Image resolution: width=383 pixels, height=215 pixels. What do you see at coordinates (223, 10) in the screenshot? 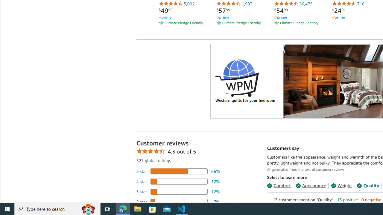
I see `$57.99` at bounding box center [223, 10].